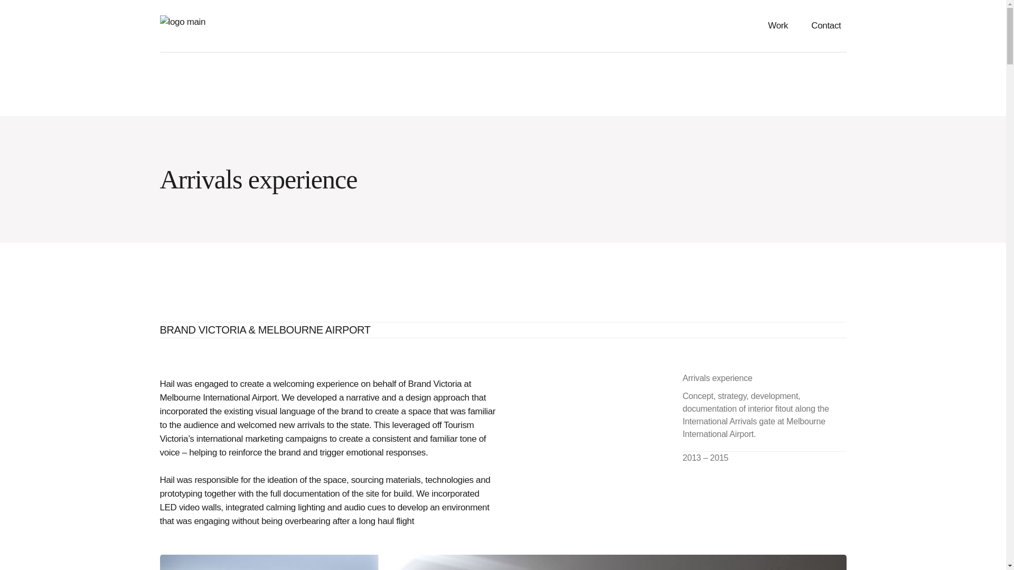  I want to click on Work, so click(777, 26).